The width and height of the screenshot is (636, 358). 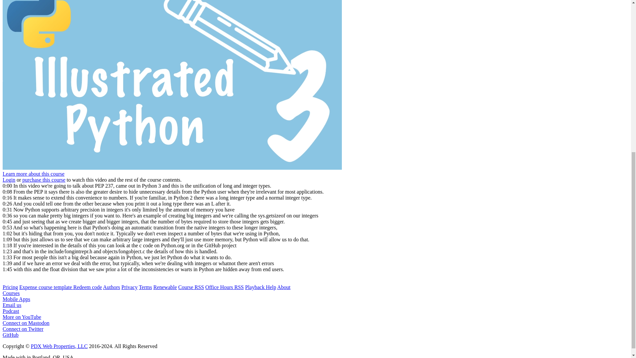 I want to click on Terms of Service, so click(x=145, y=287).